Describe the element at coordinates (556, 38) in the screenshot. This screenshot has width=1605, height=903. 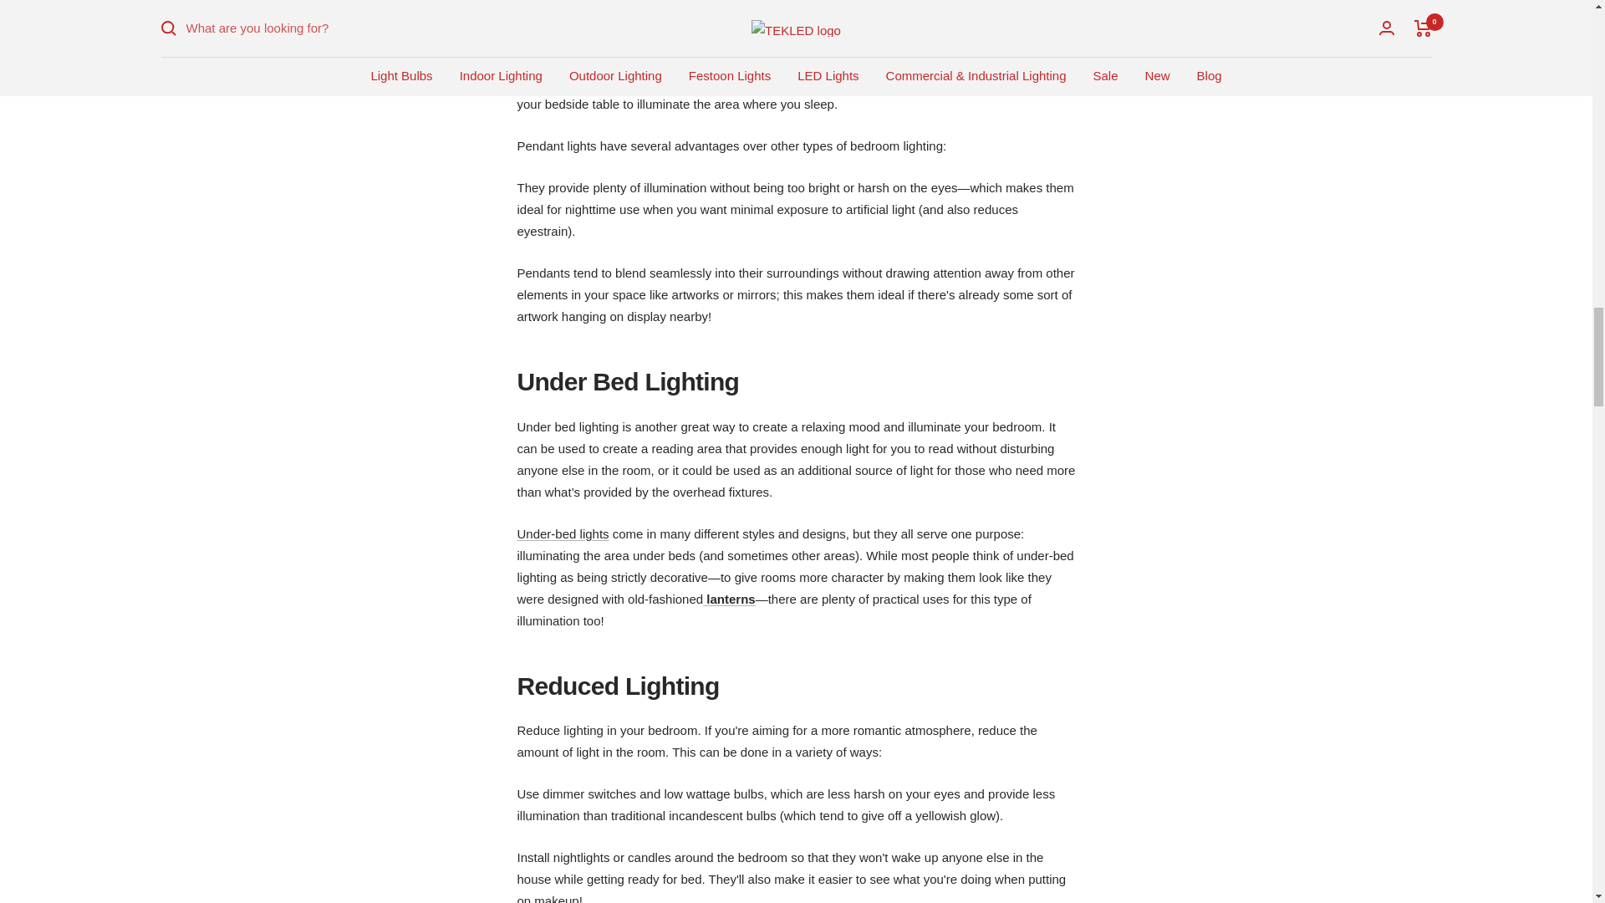
I see `Pendant Lights` at that location.